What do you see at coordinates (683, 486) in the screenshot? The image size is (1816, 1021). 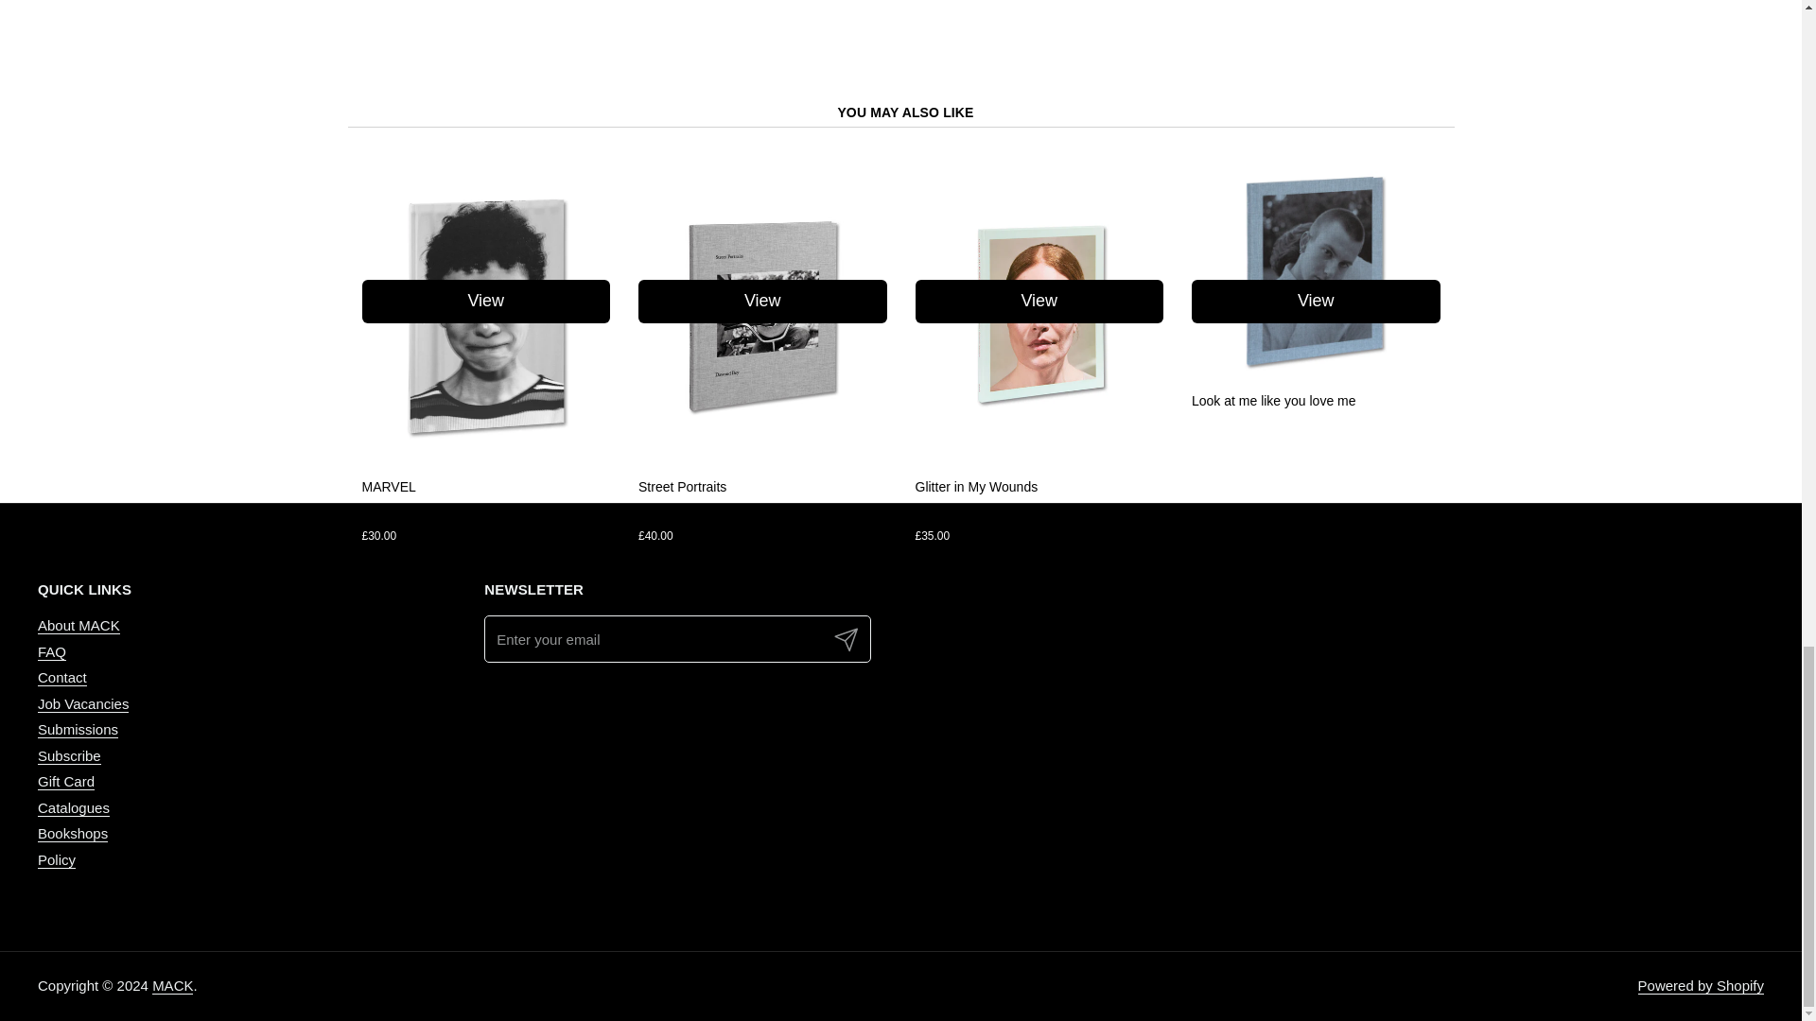 I see `Street Portraits` at bounding box center [683, 486].